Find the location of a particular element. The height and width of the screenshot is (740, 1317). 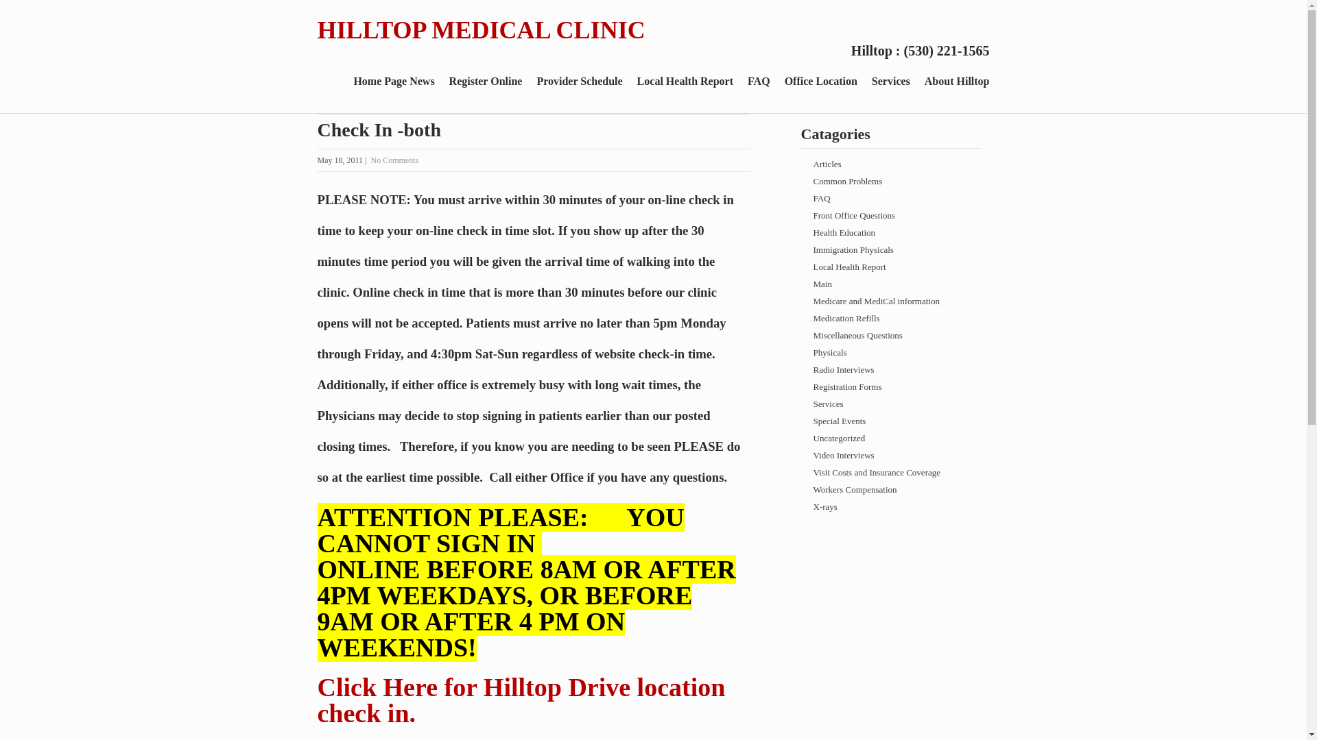

About Hilltop is located at coordinates (958, 84).